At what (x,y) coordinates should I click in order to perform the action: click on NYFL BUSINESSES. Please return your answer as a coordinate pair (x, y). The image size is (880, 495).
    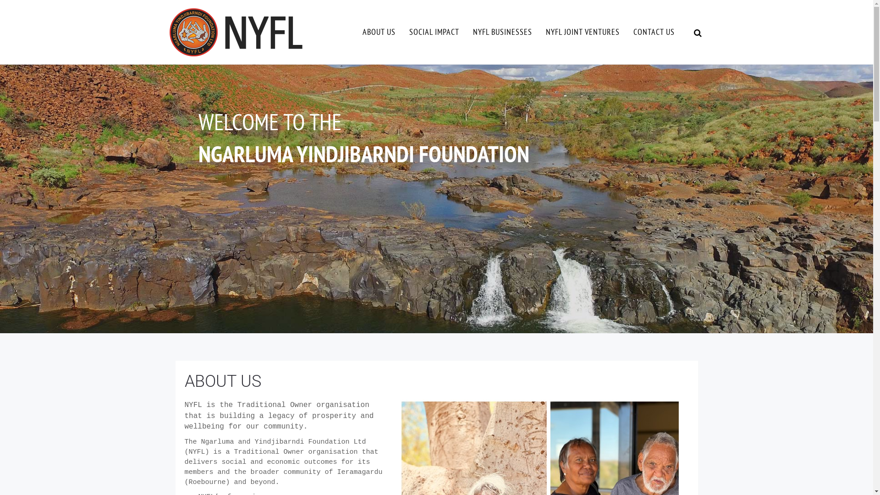
    Looking at the image, I should click on (502, 32).